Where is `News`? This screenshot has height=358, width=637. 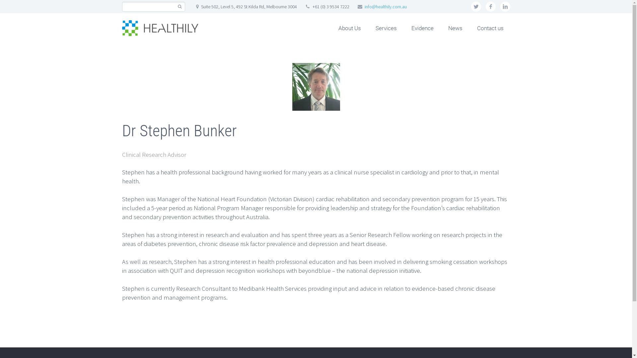 News is located at coordinates (455, 28).